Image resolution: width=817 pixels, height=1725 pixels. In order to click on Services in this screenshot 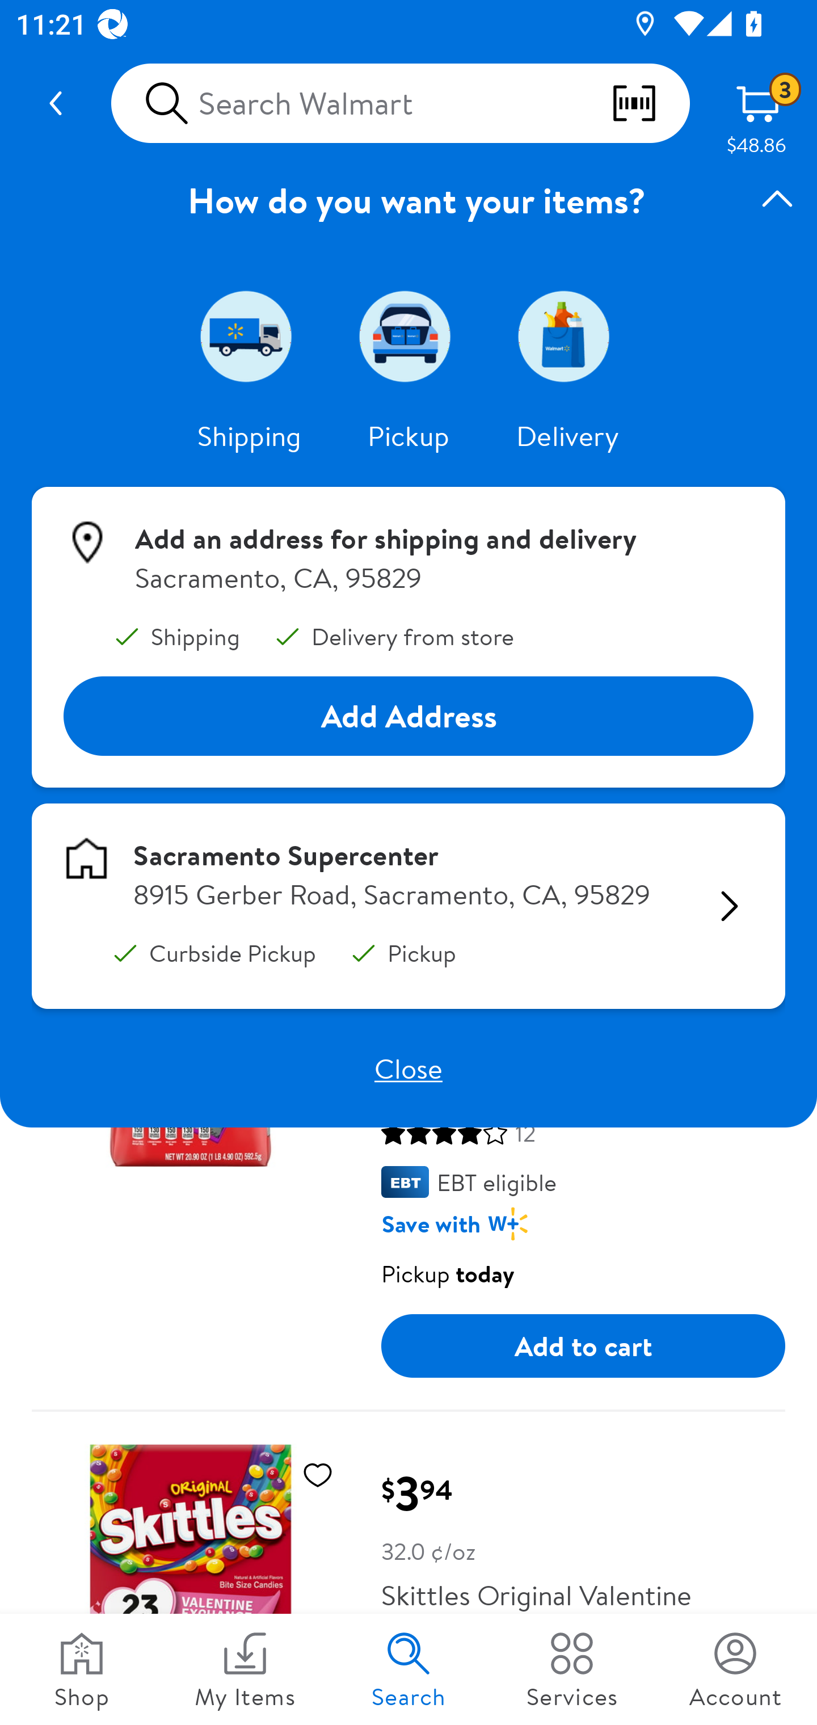, I will do `click(572, 1669)`.